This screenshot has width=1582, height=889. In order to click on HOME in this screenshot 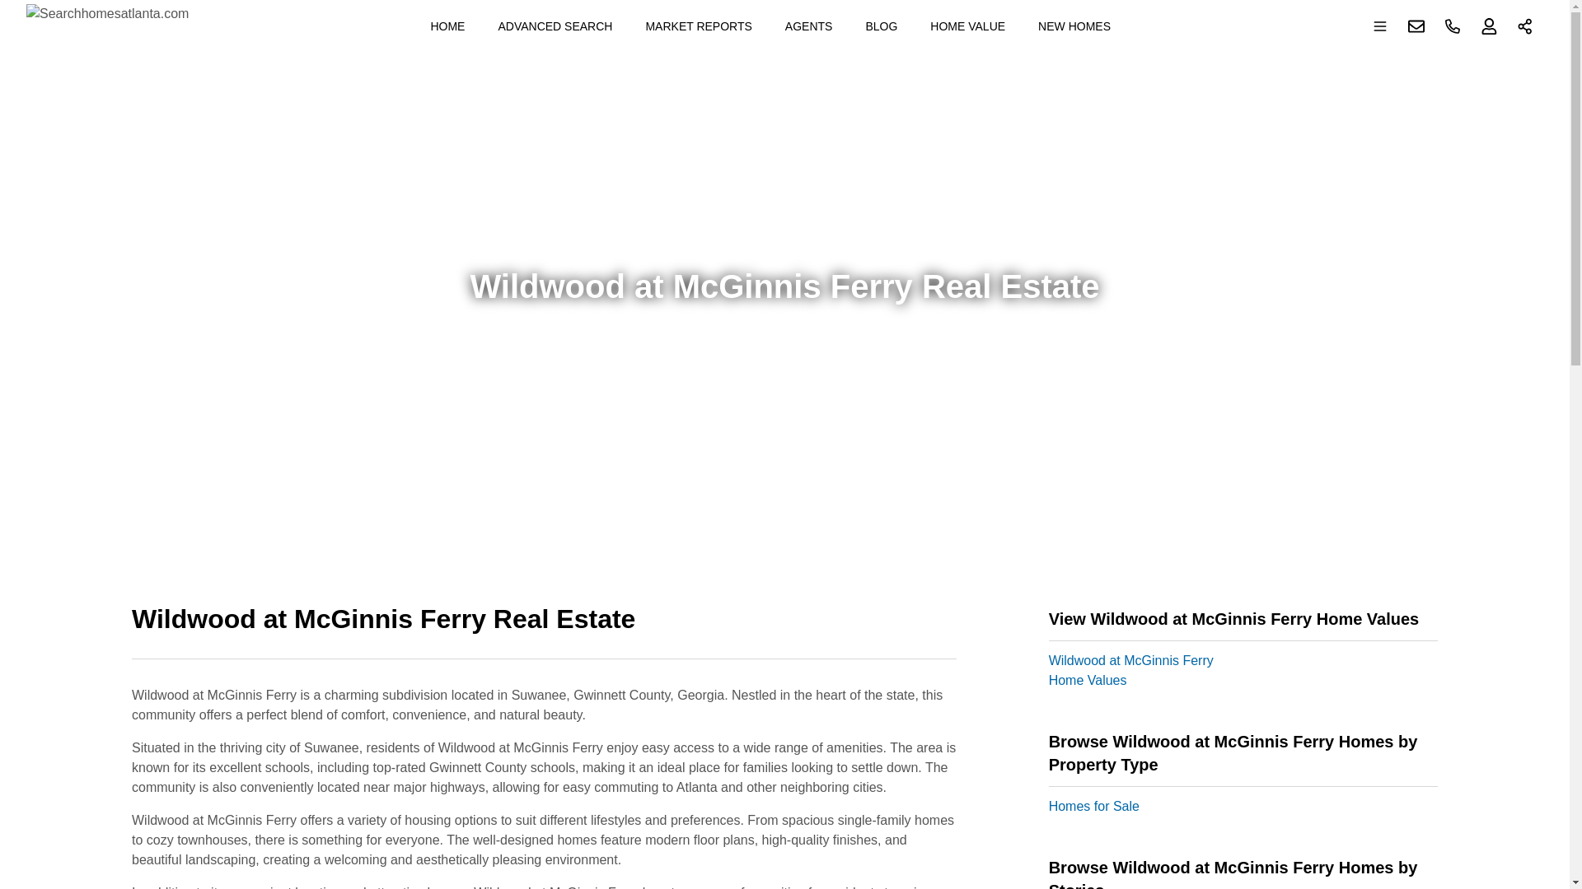, I will do `click(447, 26)`.